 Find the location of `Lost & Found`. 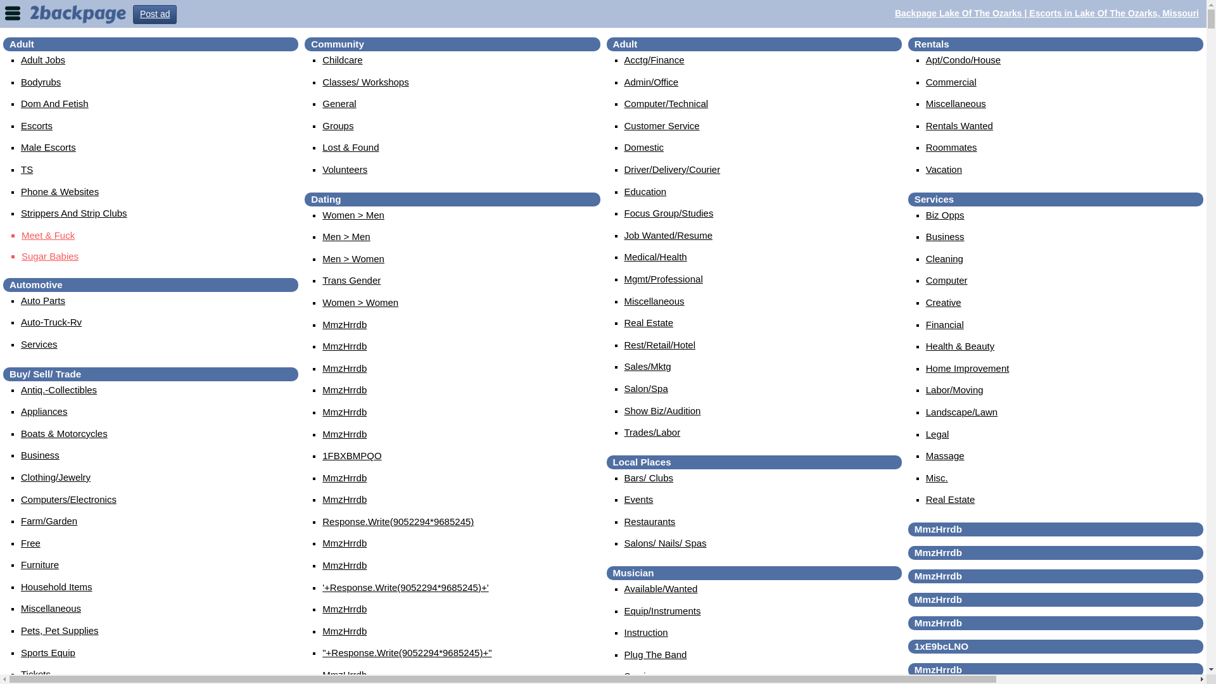

Lost & Found is located at coordinates (350, 147).